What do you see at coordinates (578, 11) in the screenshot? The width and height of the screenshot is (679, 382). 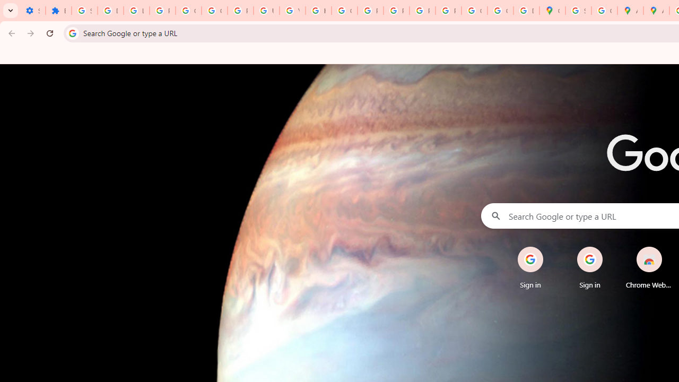 I see `Sign in - Google Accounts` at bounding box center [578, 11].